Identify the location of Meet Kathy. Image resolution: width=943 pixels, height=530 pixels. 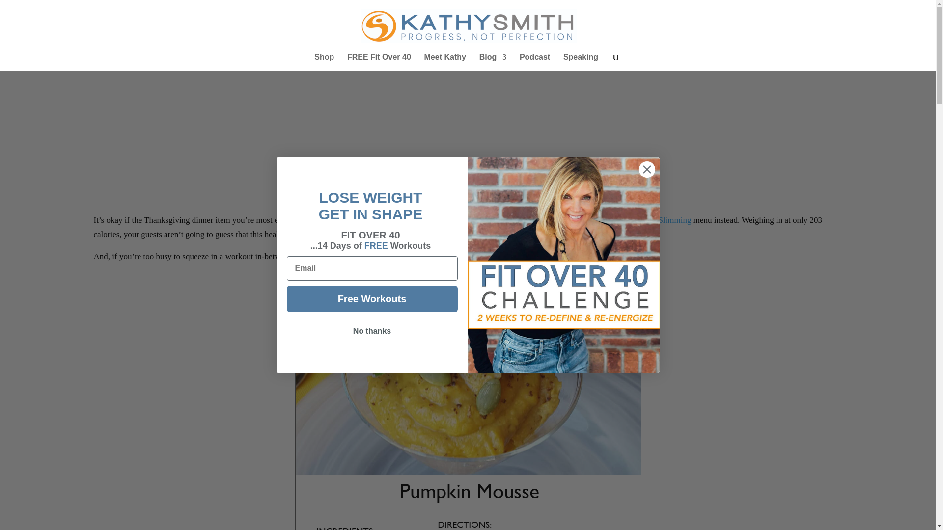
(445, 62).